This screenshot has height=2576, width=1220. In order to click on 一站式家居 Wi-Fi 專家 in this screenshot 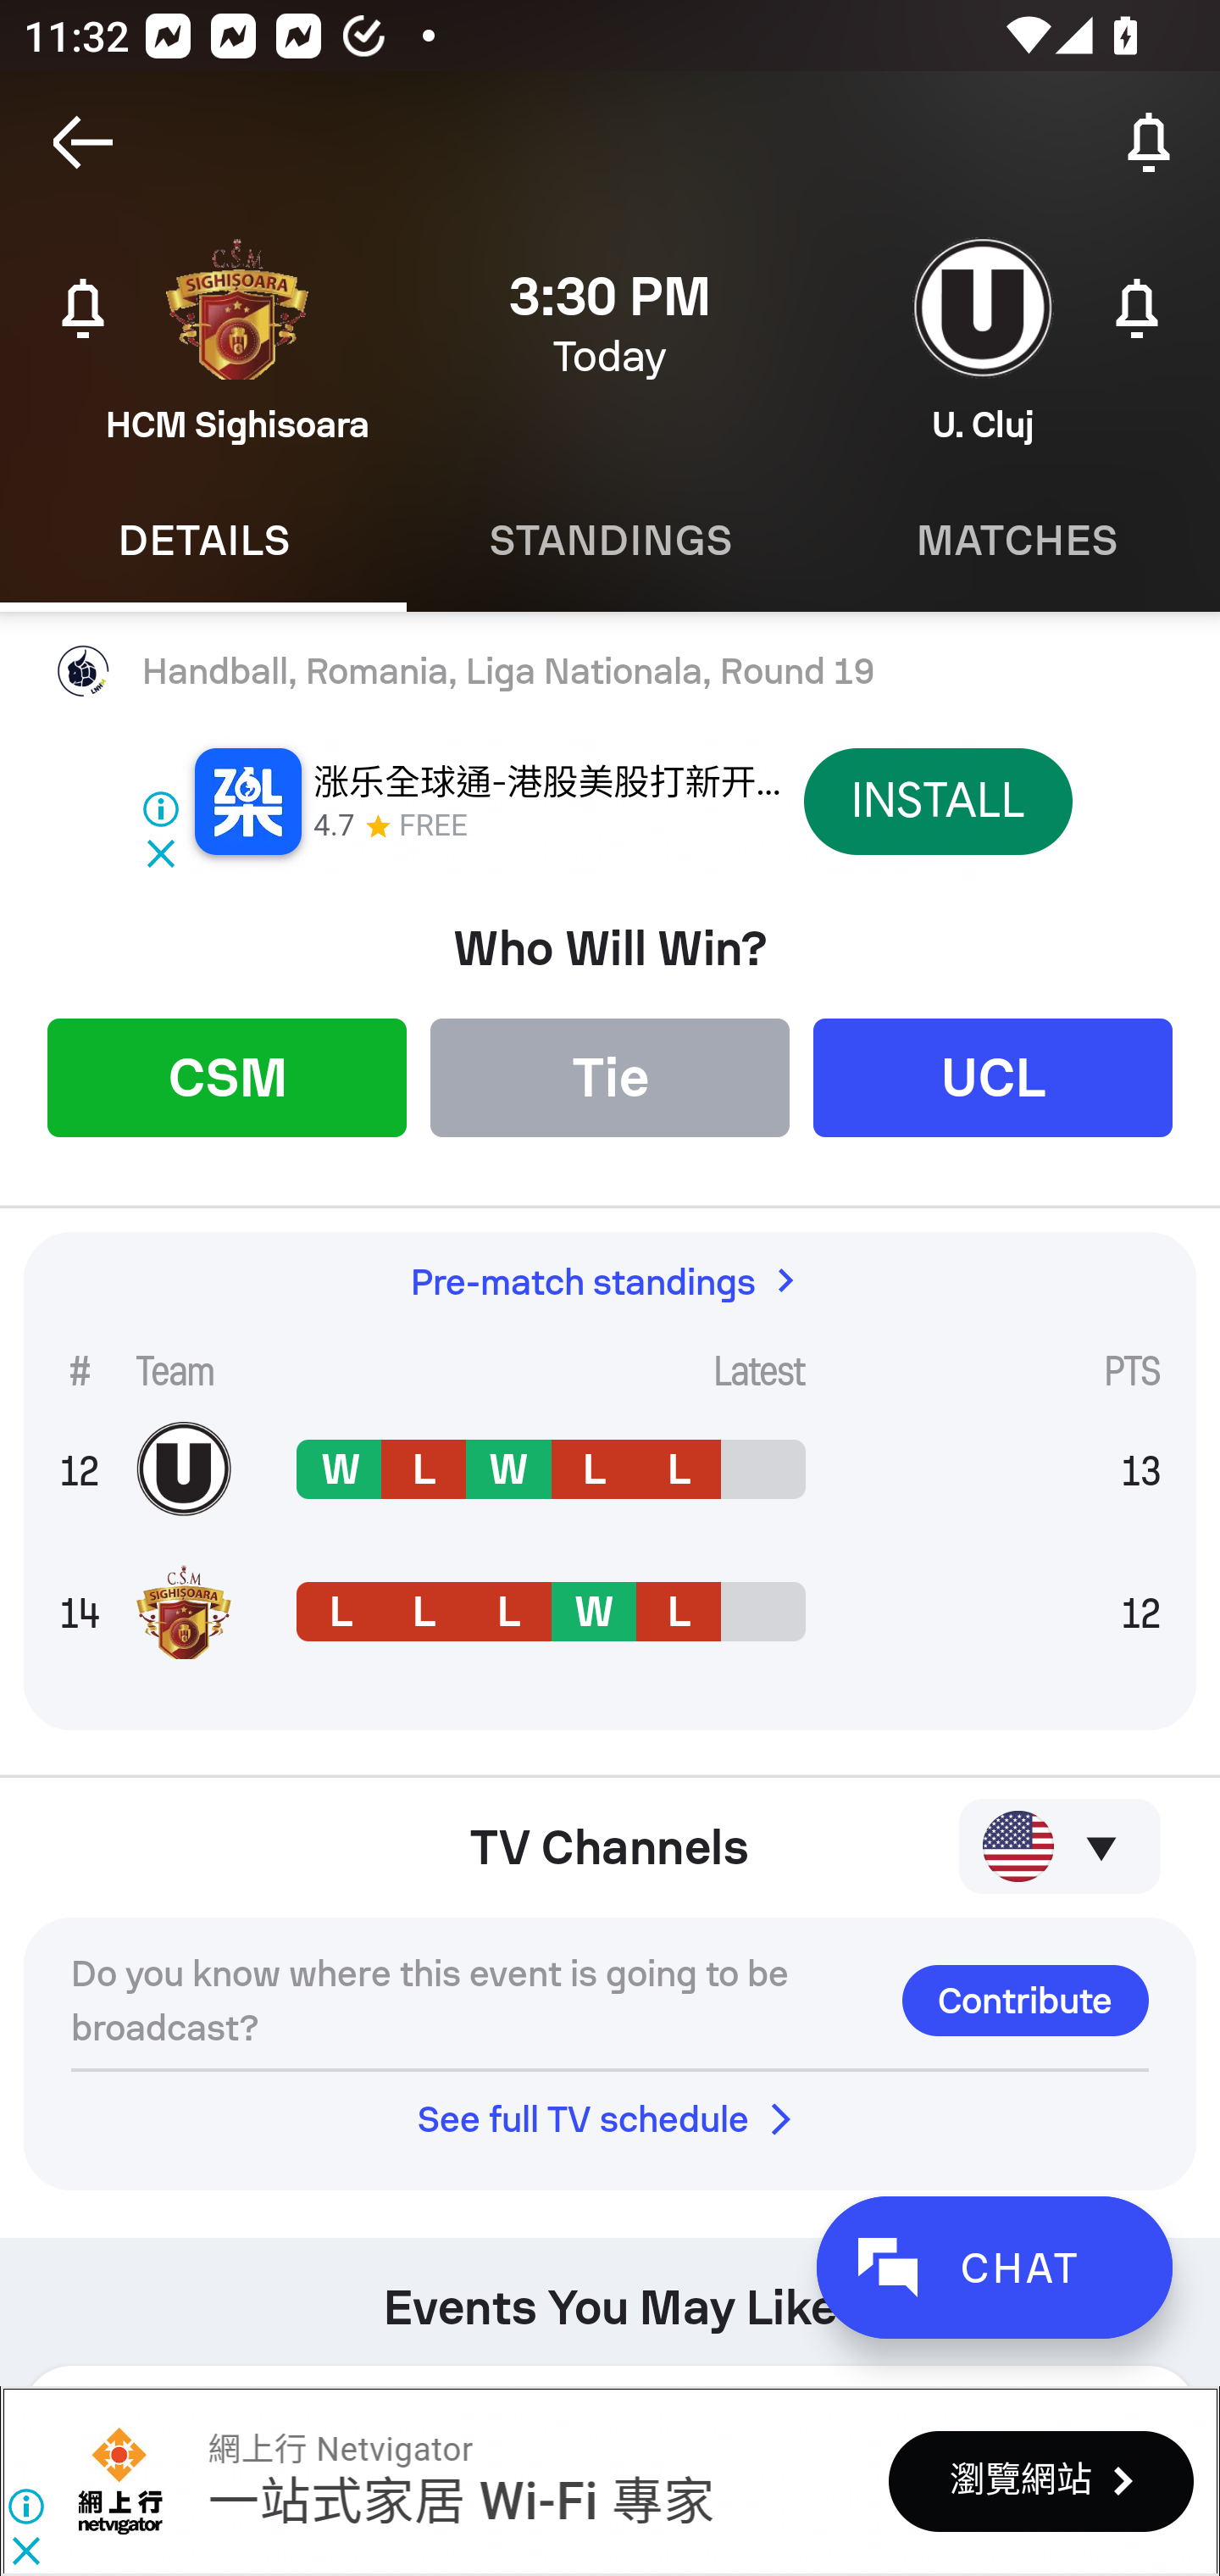, I will do `click(459, 2502)`.